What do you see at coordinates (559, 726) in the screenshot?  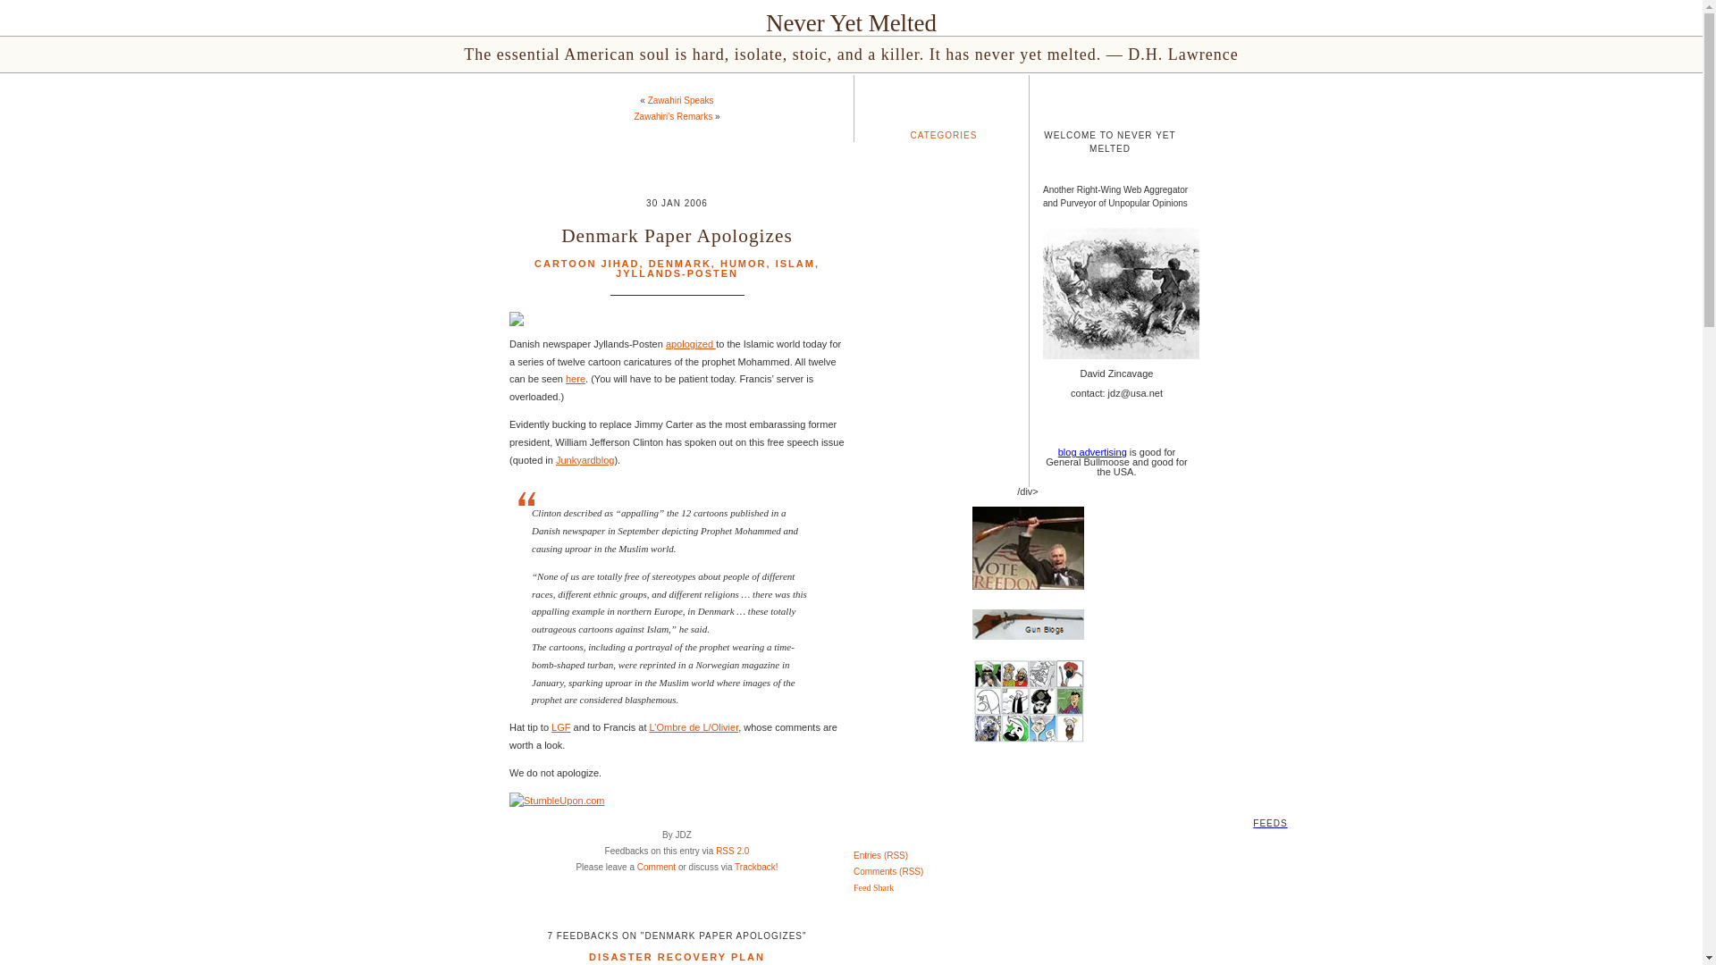 I see `LGF` at bounding box center [559, 726].